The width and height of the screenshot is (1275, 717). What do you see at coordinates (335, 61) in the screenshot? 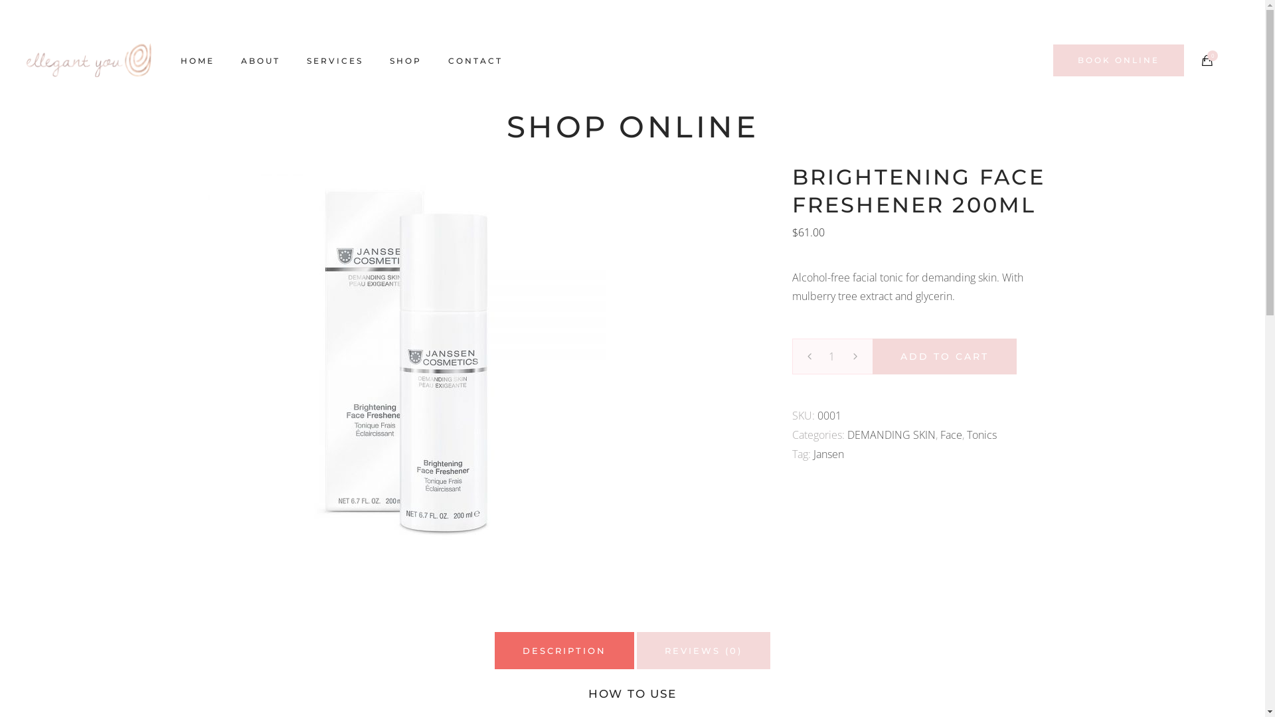
I see `SERVICES` at bounding box center [335, 61].